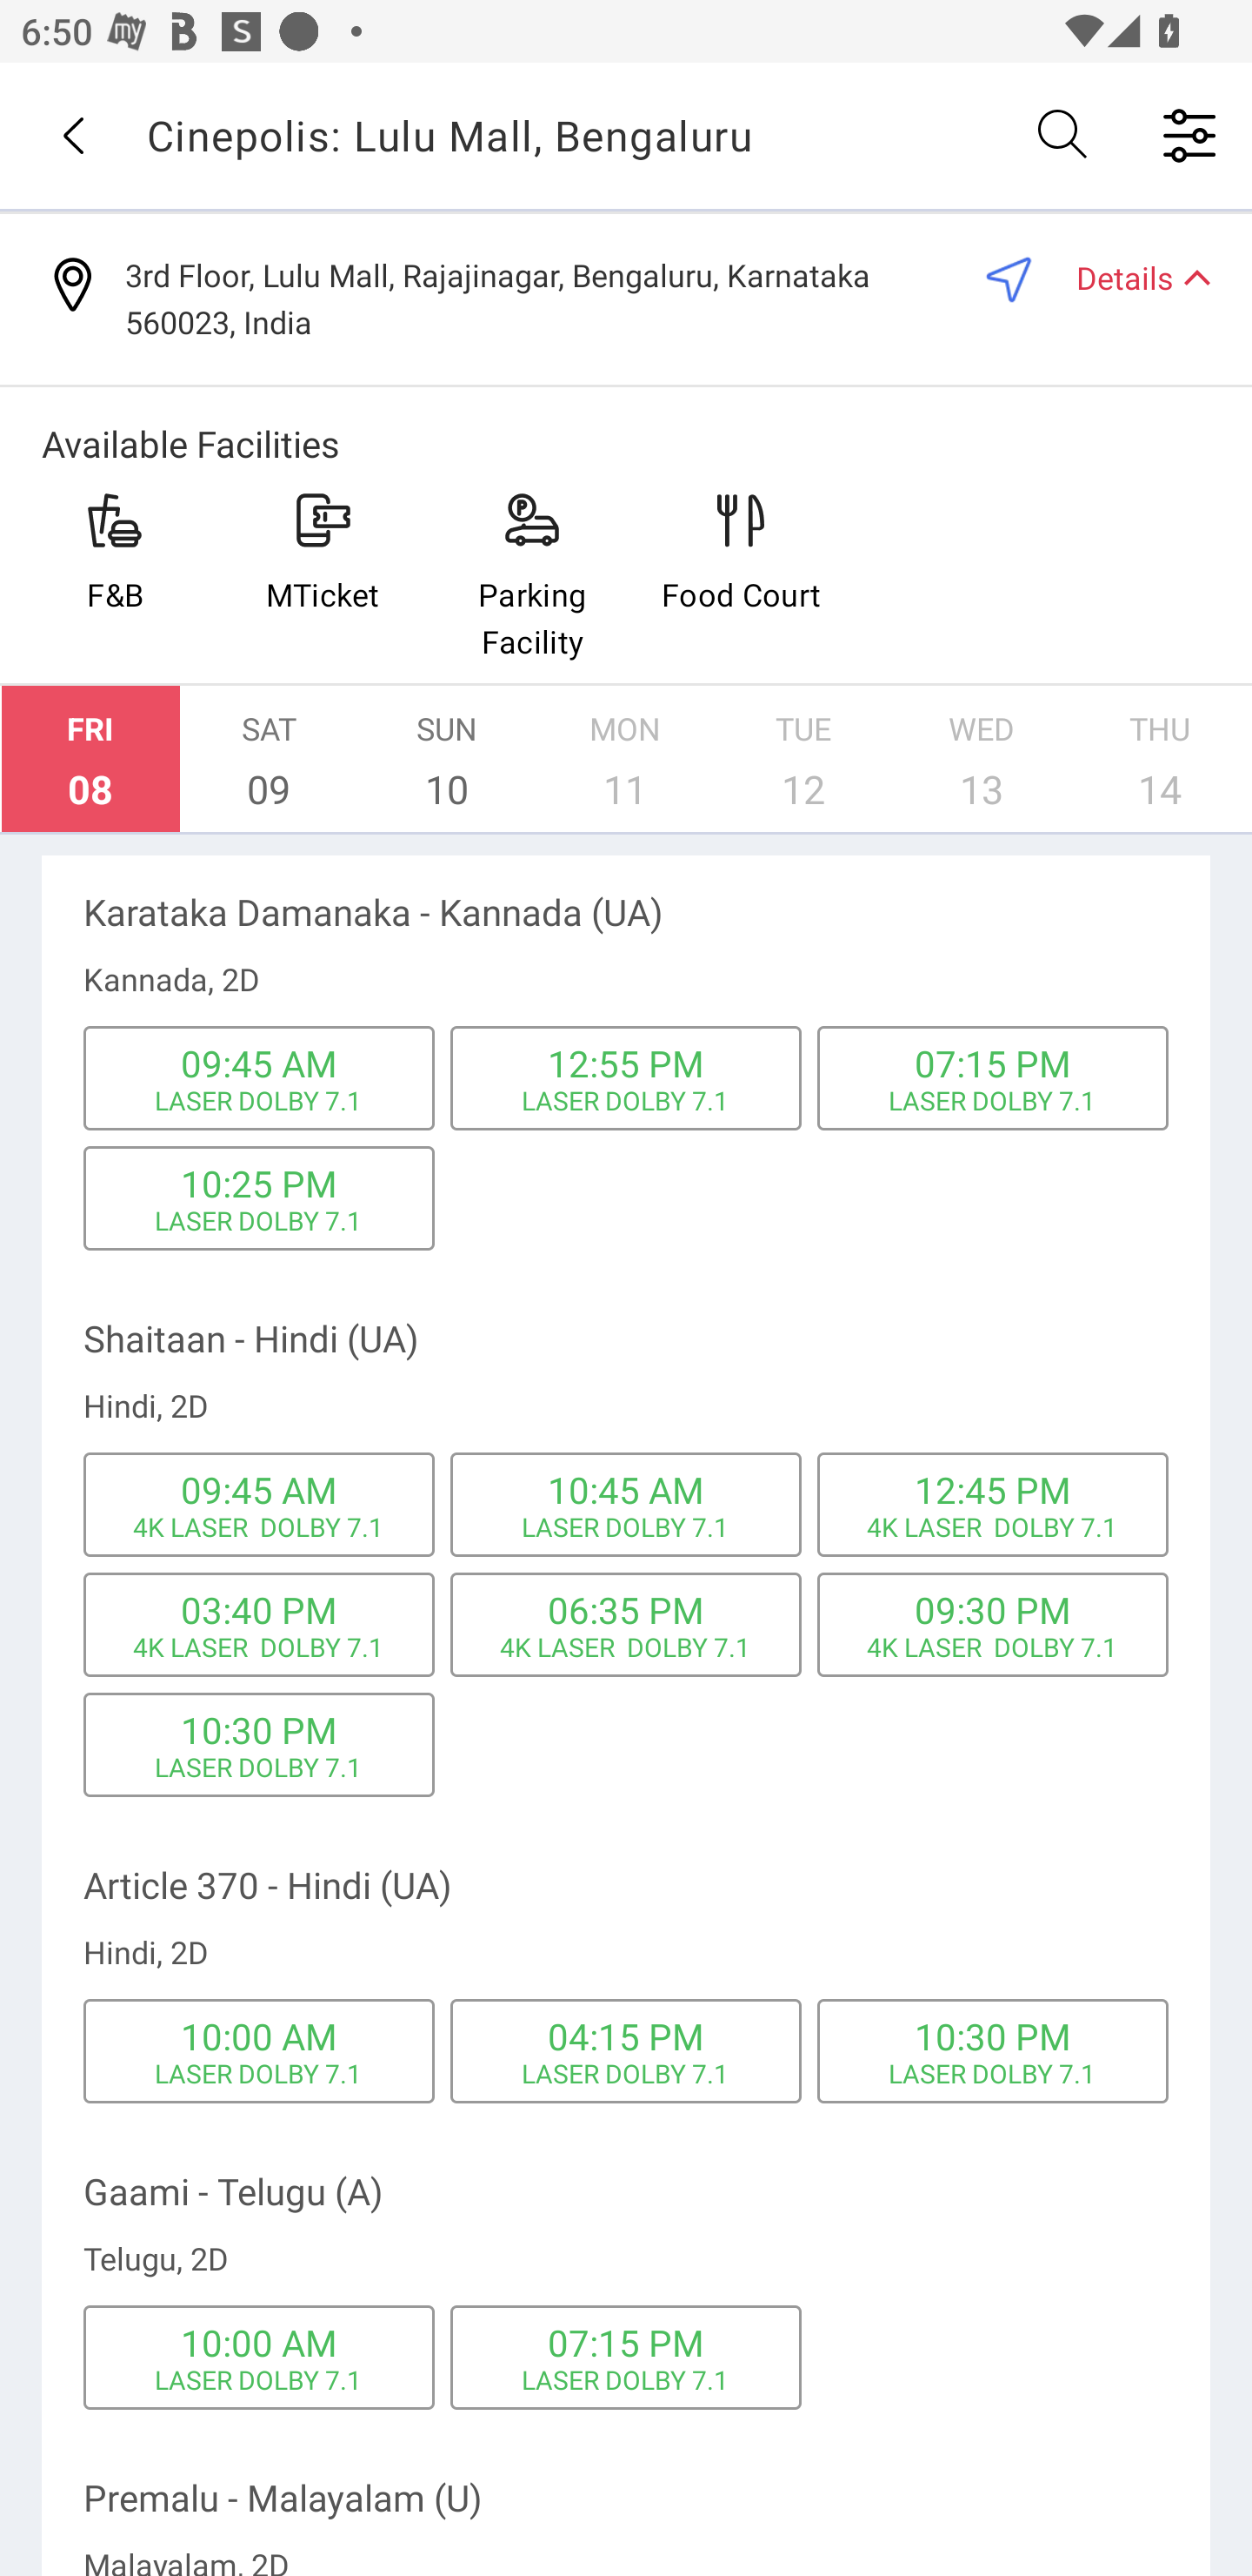  I want to click on 09:30 PM, so click(993, 1608).